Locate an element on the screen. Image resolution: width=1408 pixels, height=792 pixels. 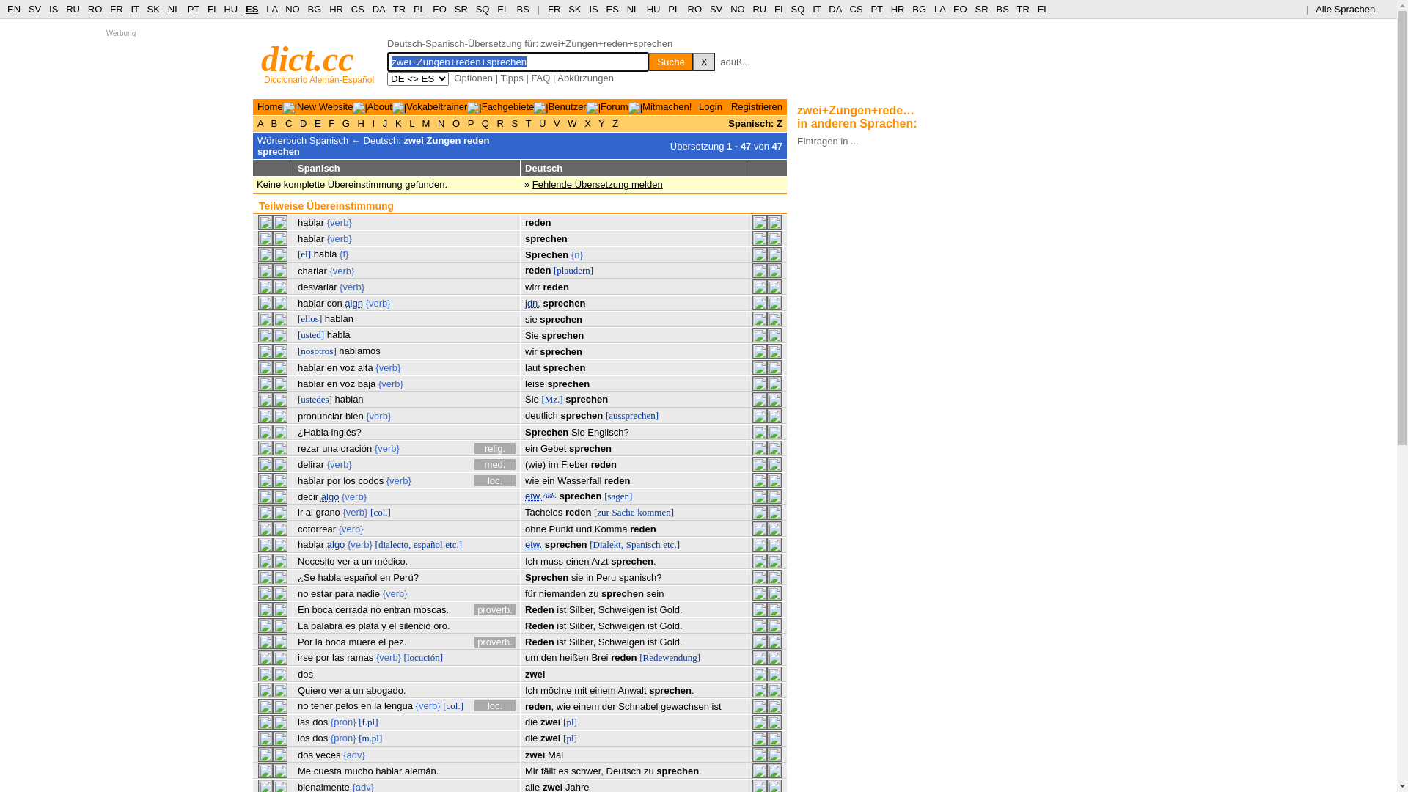
der is located at coordinates (609, 707).